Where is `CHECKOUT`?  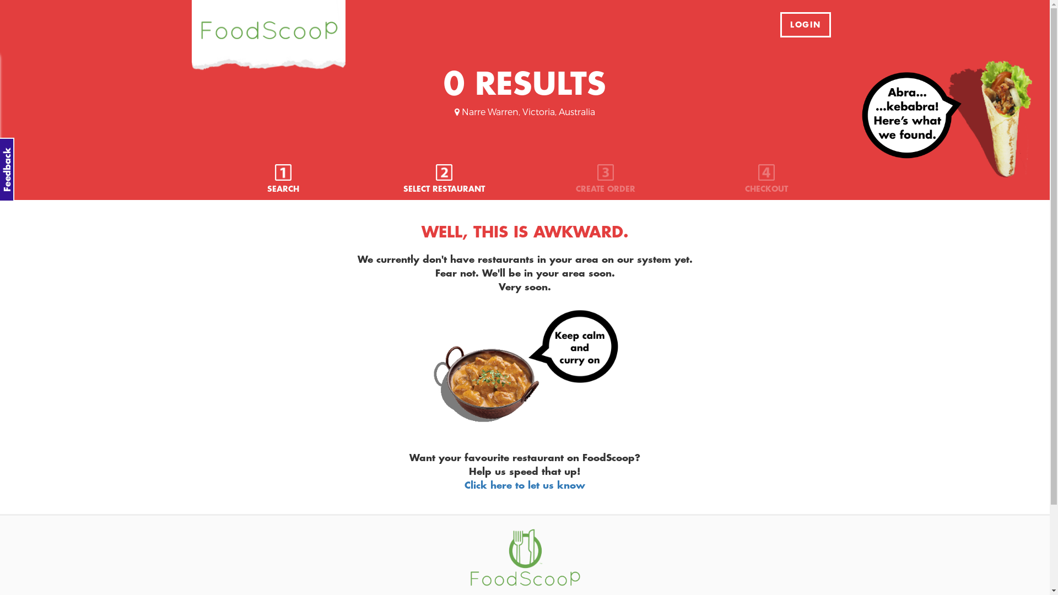 CHECKOUT is located at coordinates (766, 180).